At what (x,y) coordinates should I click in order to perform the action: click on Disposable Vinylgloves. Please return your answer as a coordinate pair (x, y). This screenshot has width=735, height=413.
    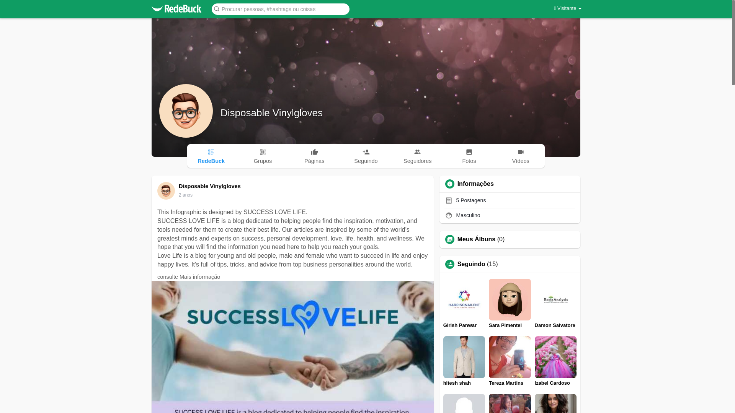
    Looking at the image, I should click on (211, 186).